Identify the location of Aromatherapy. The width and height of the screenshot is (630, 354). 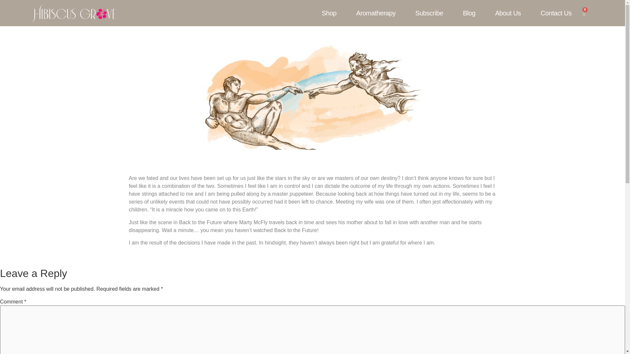
(376, 13).